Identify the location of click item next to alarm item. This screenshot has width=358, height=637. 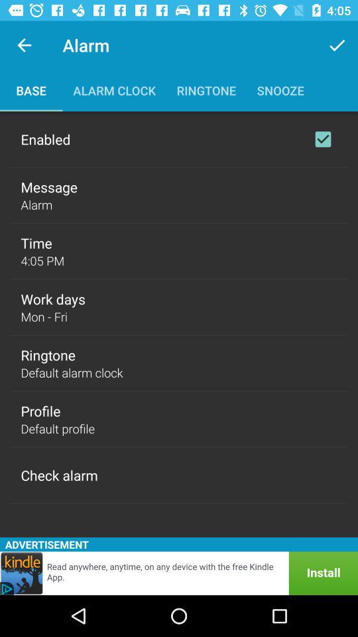
(337, 45).